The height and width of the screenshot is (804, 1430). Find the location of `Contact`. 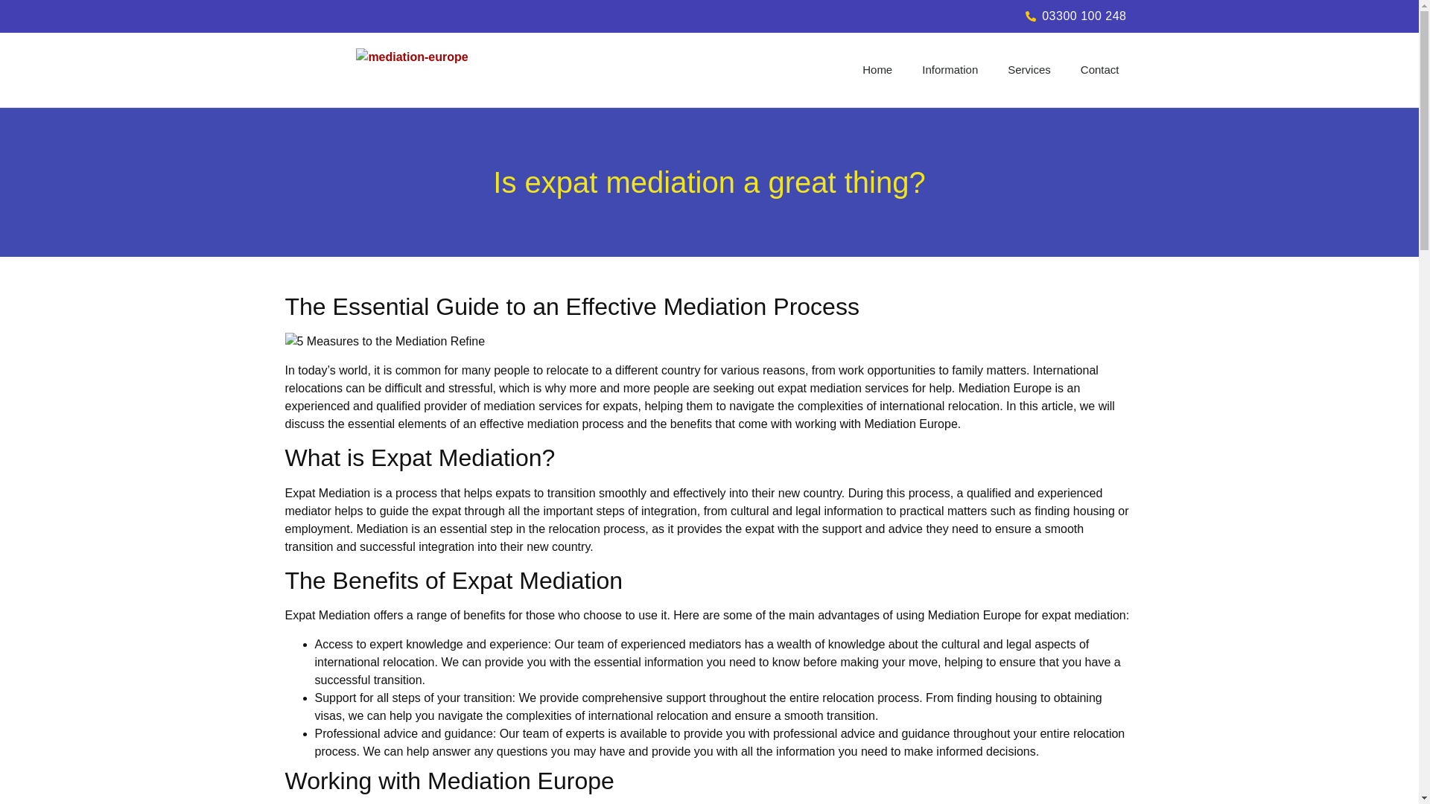

Contact is located at coordinates (1099, 70).